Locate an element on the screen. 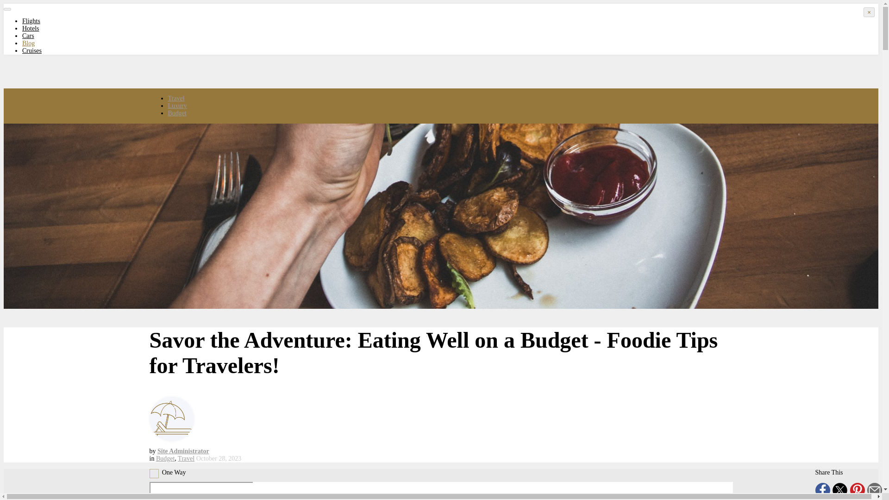 The width and height of the screenshot is (889, 500). Flights is located at coordinates (31, 20).